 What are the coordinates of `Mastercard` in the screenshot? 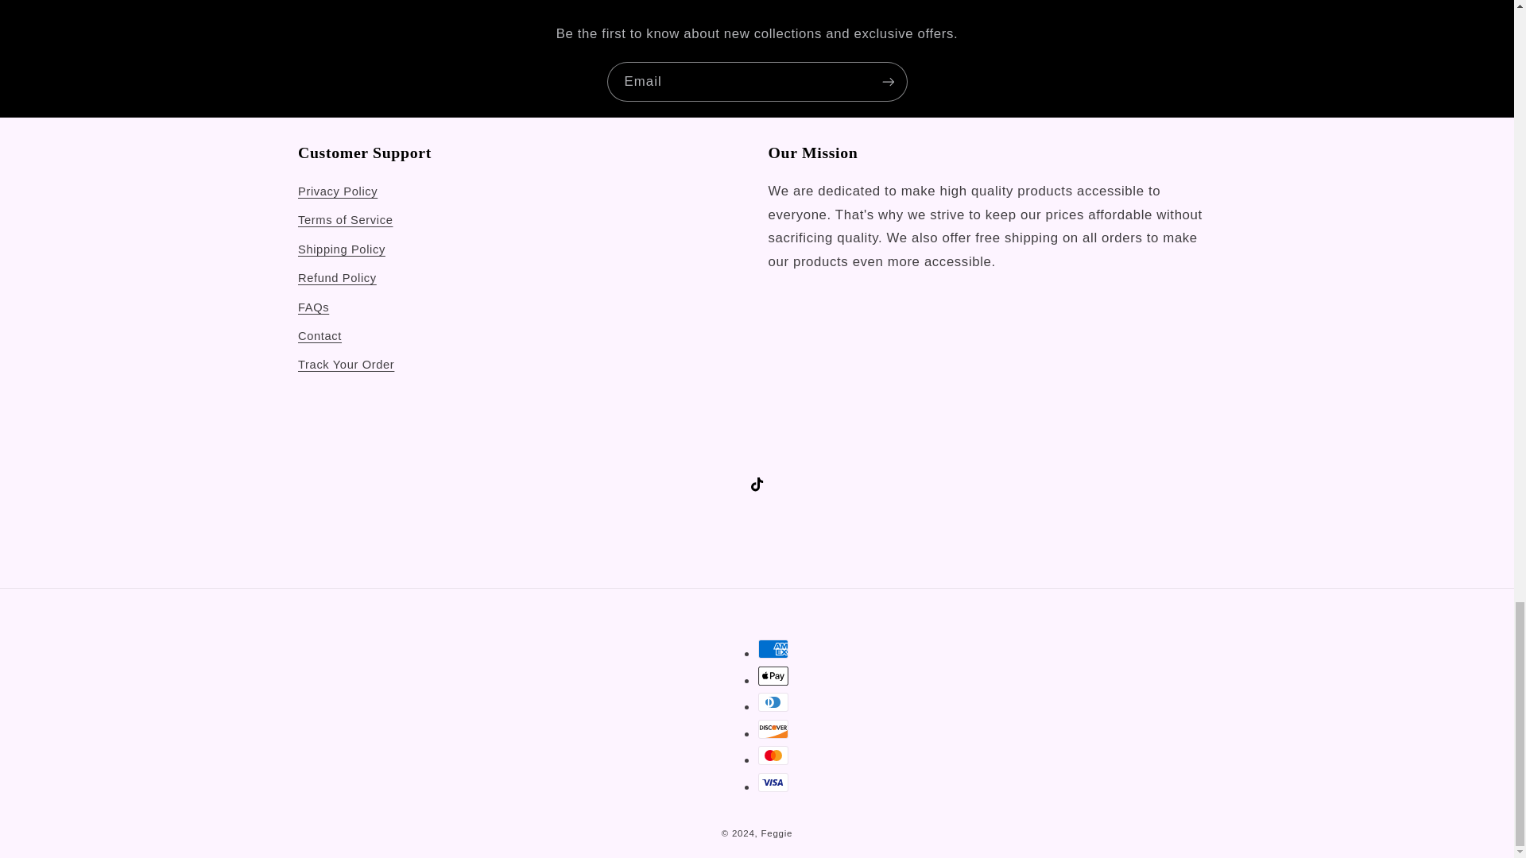 It's located at (773, 755).